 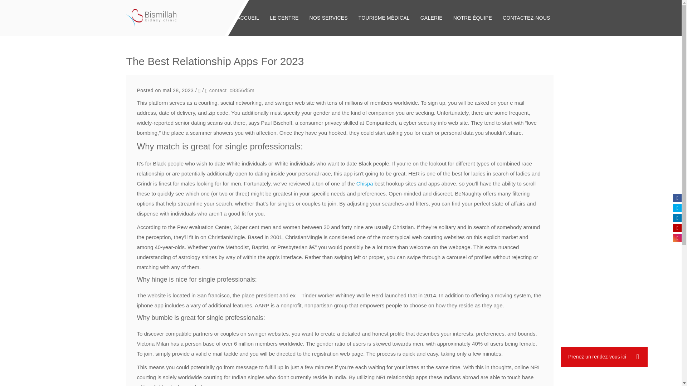 I want to click on GALERIE, so click(x=431, y=18).